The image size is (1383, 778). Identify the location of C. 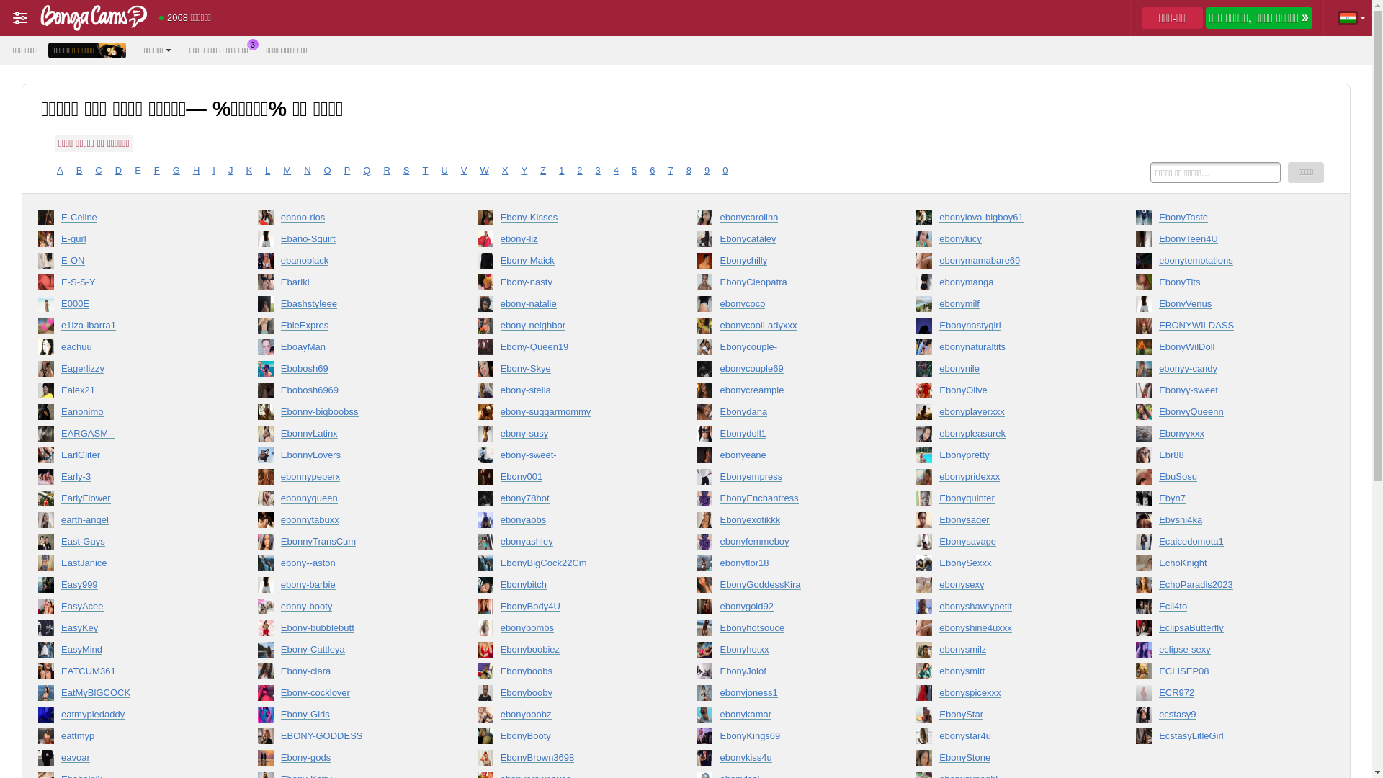
(98, 171).